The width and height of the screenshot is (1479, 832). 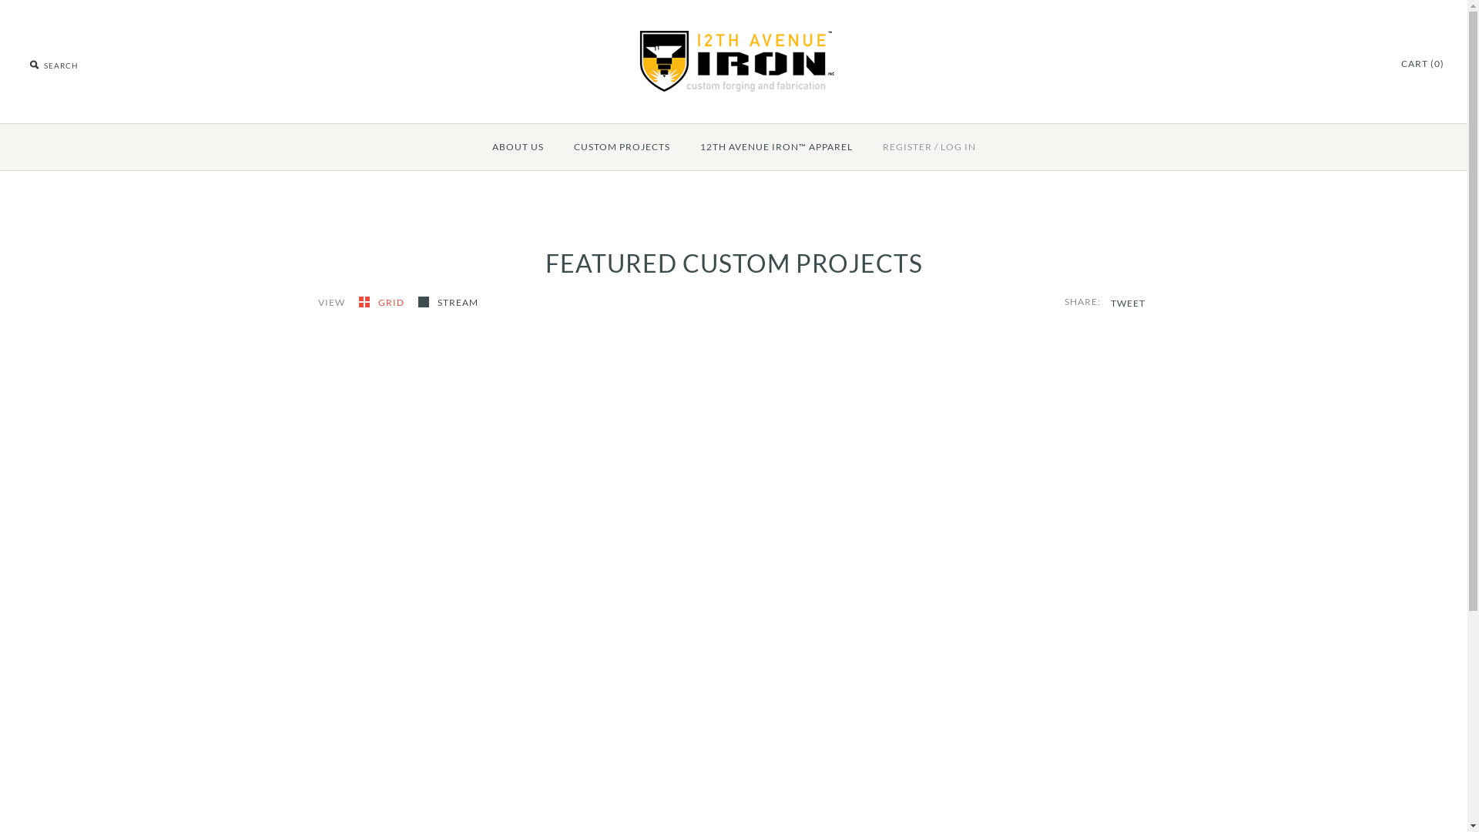 What do you see at coordinates (621, 147) in the screenshot?
I see `CUSTOM PROJECTS` at bounding box center [621, 147].